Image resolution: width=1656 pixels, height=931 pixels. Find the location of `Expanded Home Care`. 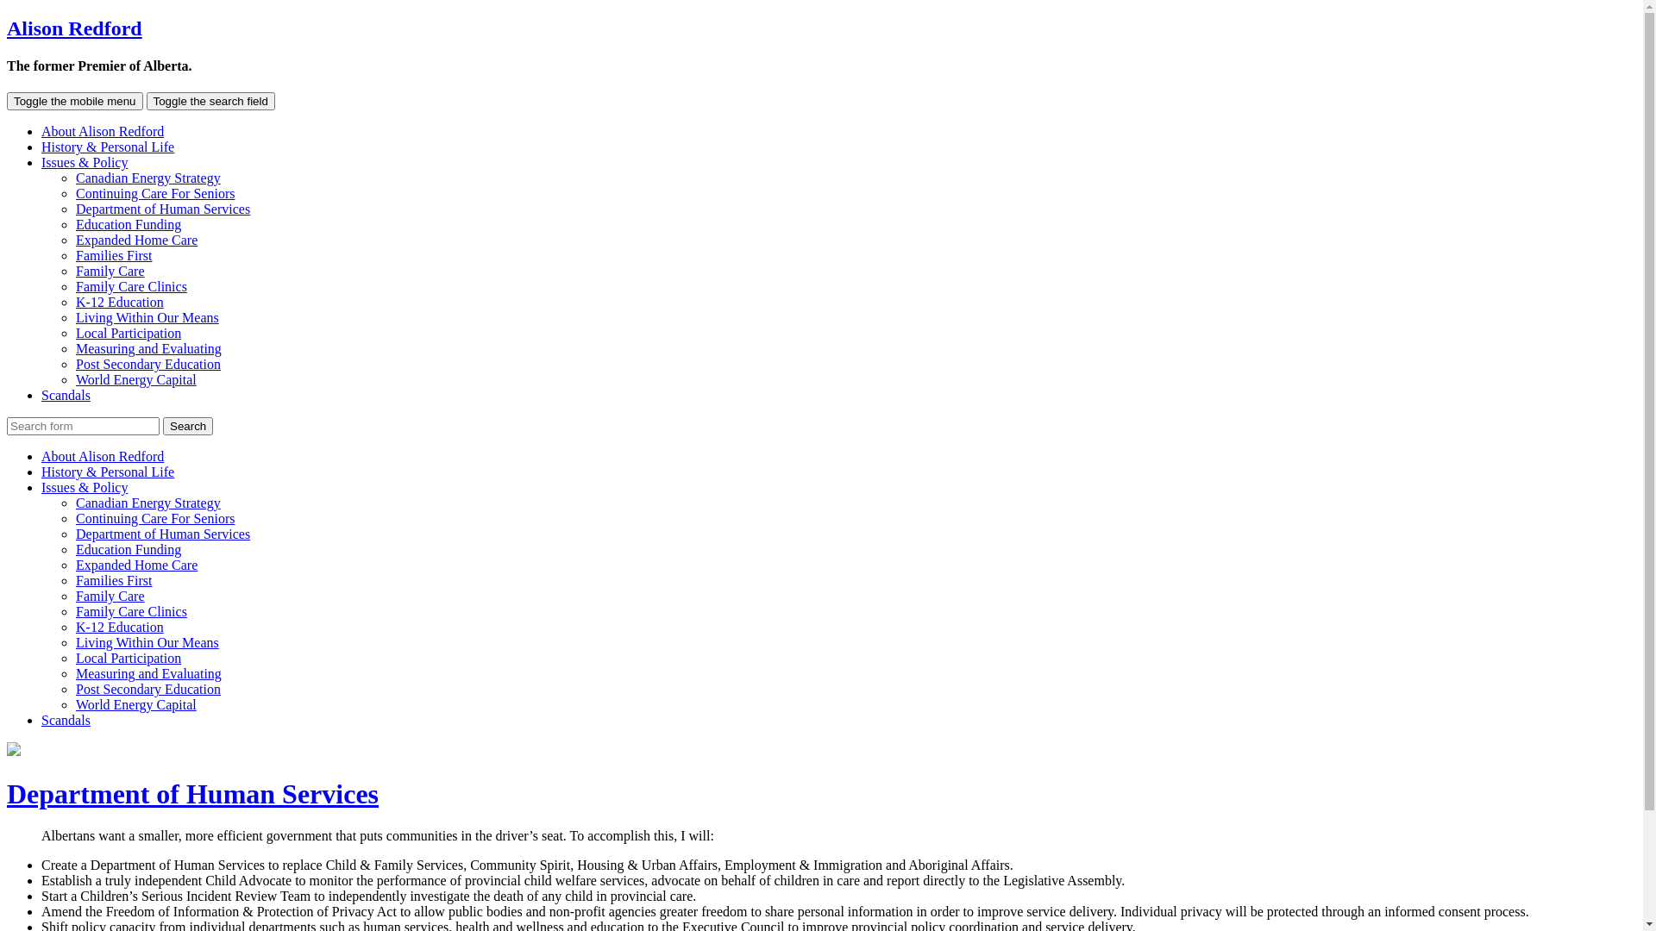

Expanded Home Care is located at coordinates (136, 565).